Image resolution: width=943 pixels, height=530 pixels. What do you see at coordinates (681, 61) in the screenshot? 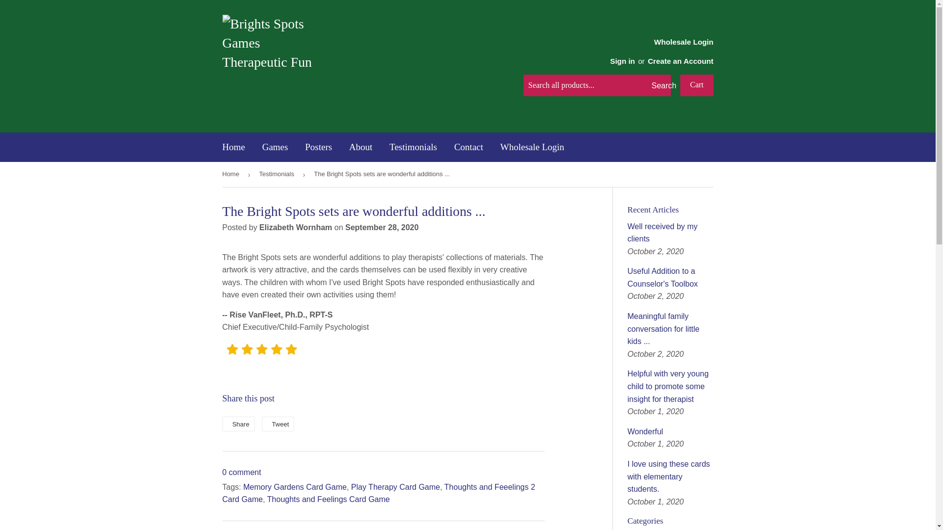
I see `Create an Account` at bounding box center [681, 61].